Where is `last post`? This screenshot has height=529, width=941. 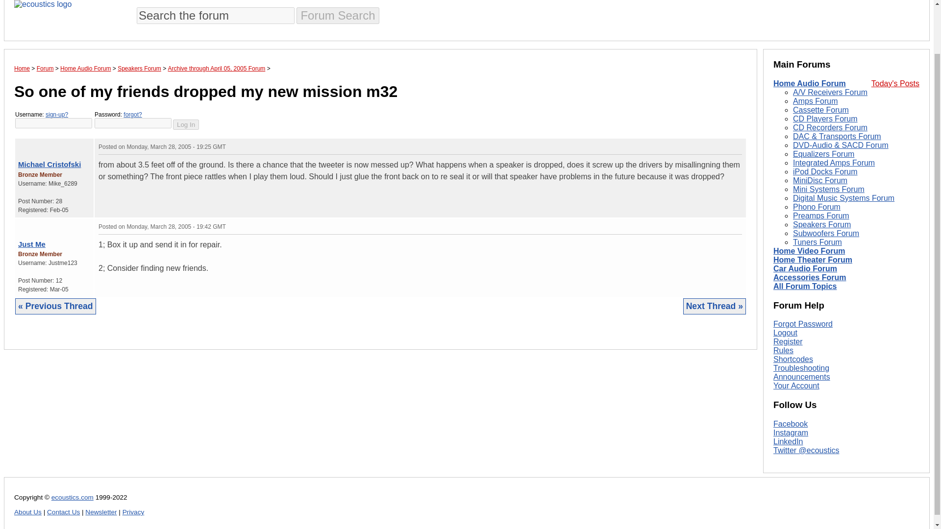
last post is located at coordinates (32, 224).